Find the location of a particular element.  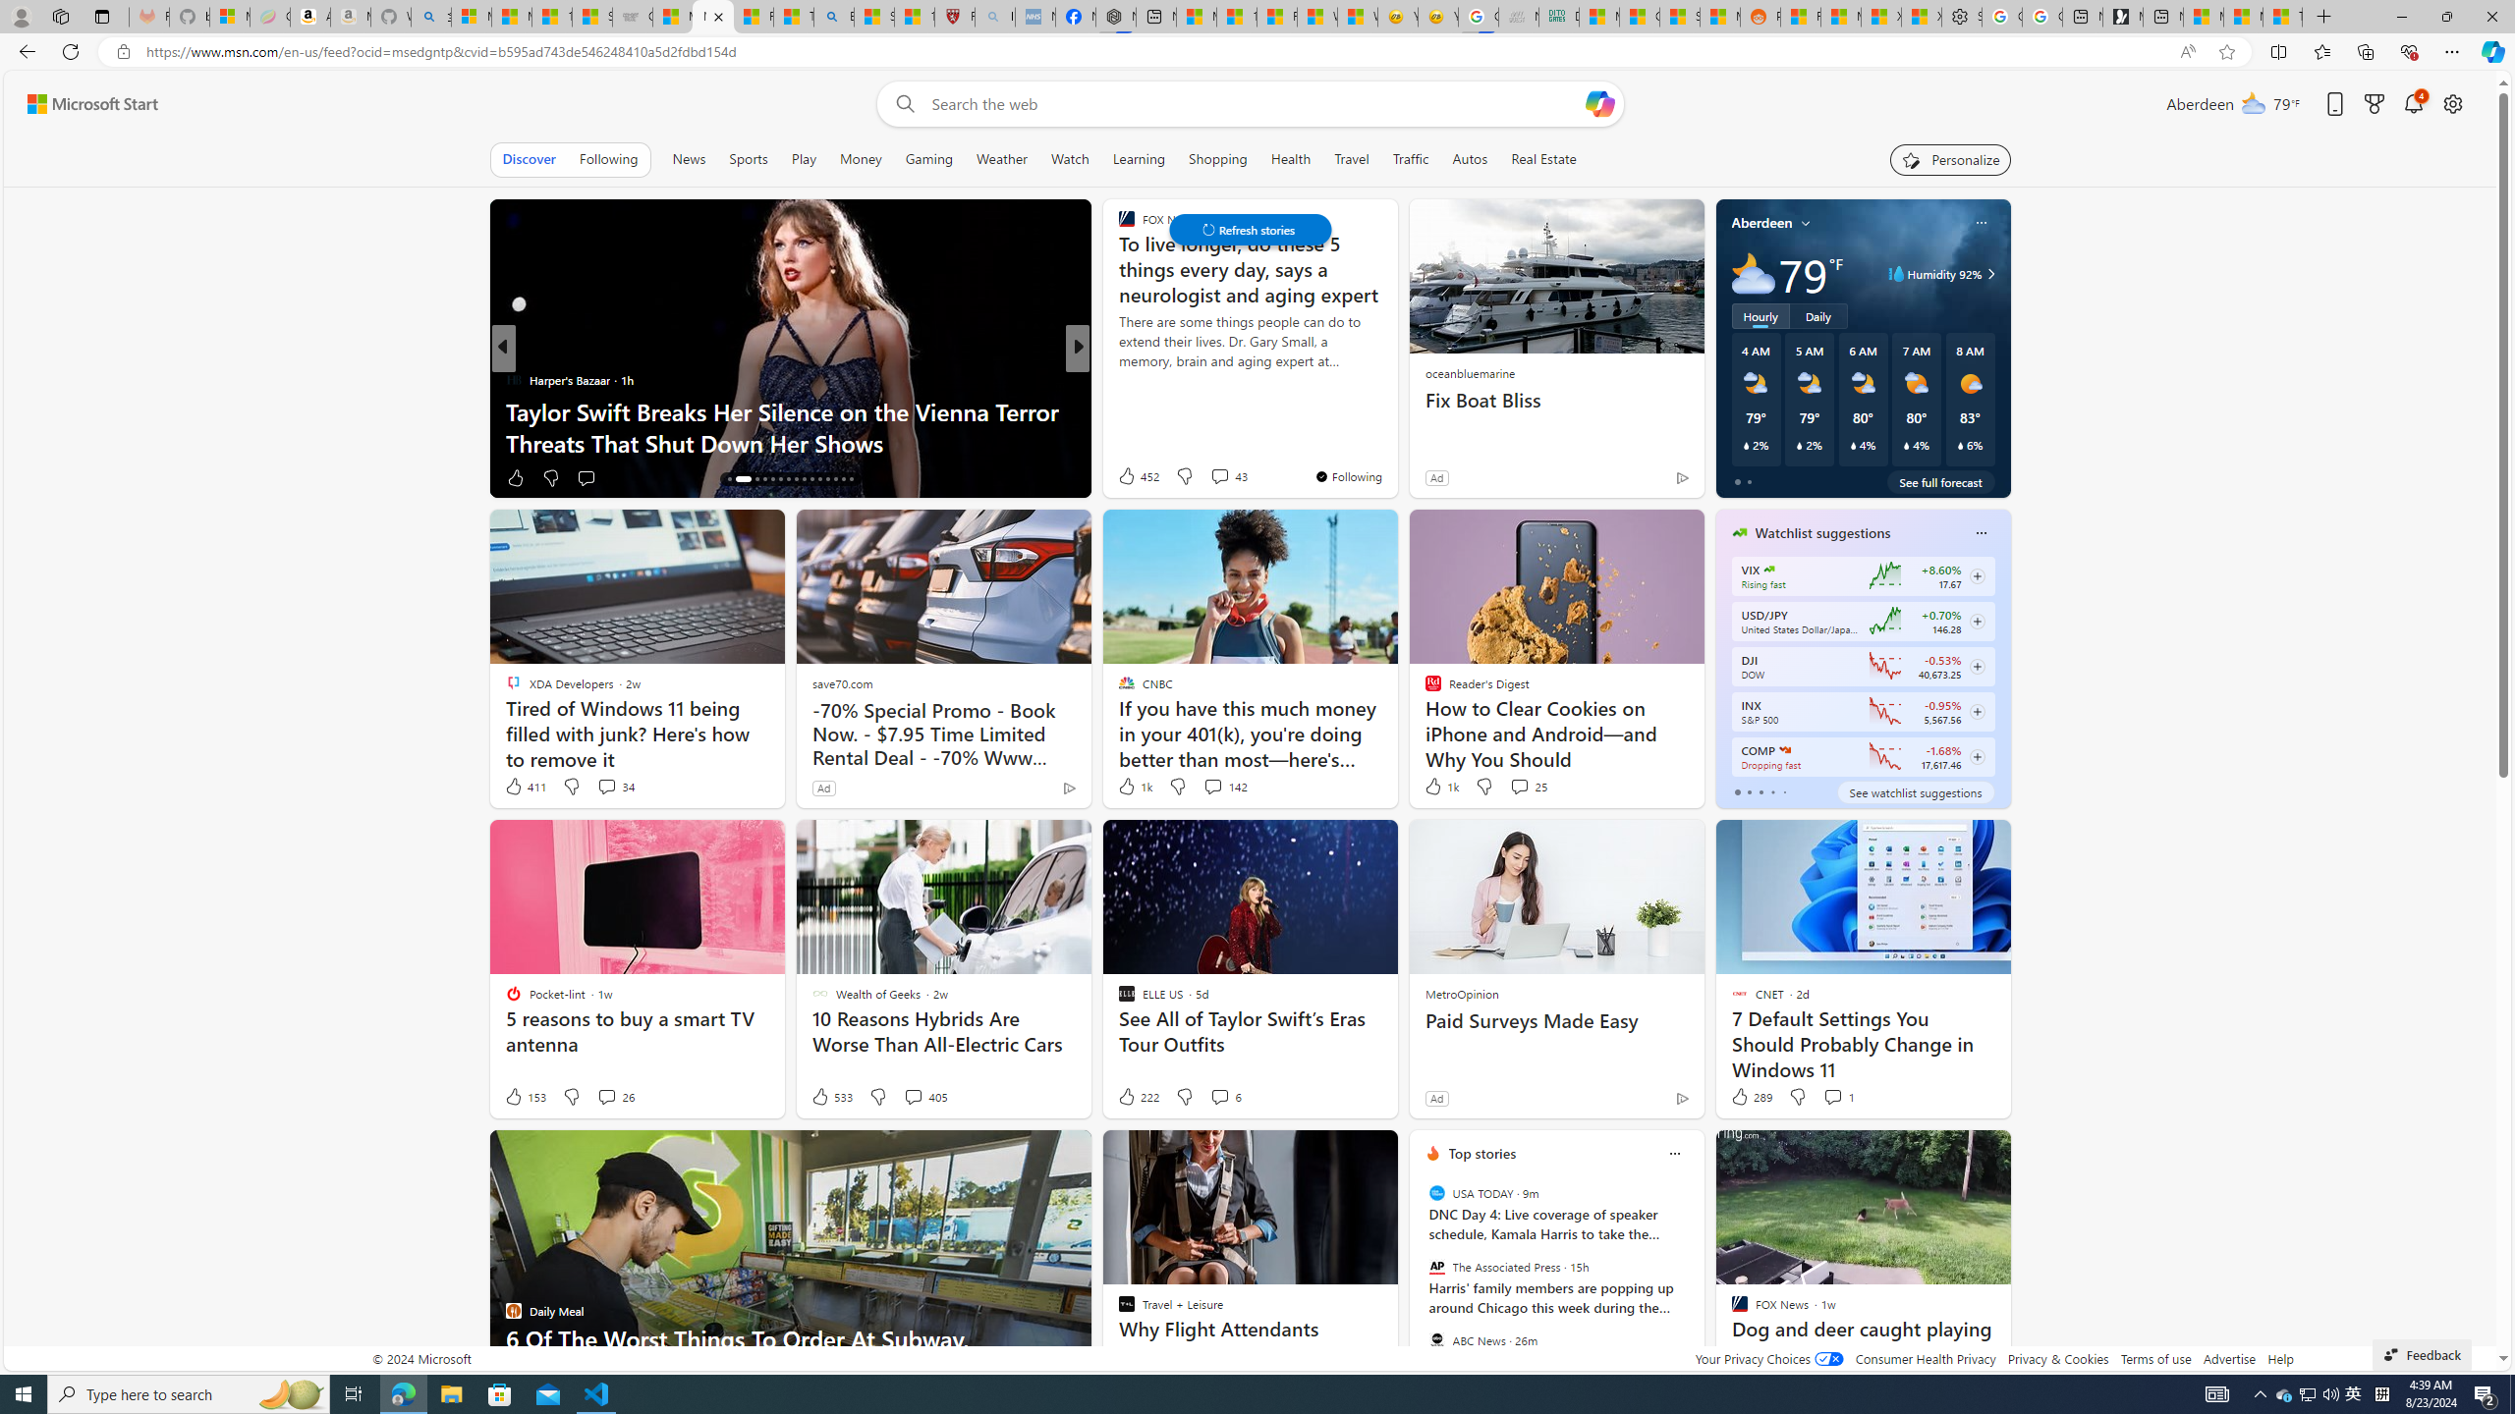

Fitness - MSN is located at coordinates (1275, 17).